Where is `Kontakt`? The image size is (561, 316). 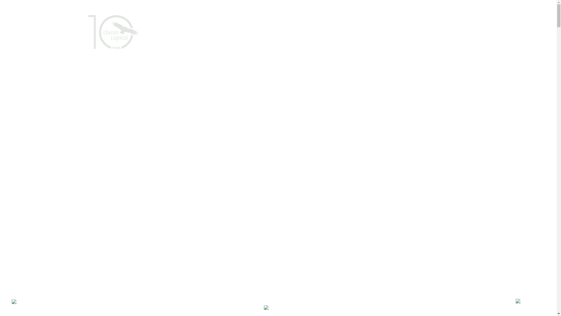
Kontakt is located at coordinates (389, 35).